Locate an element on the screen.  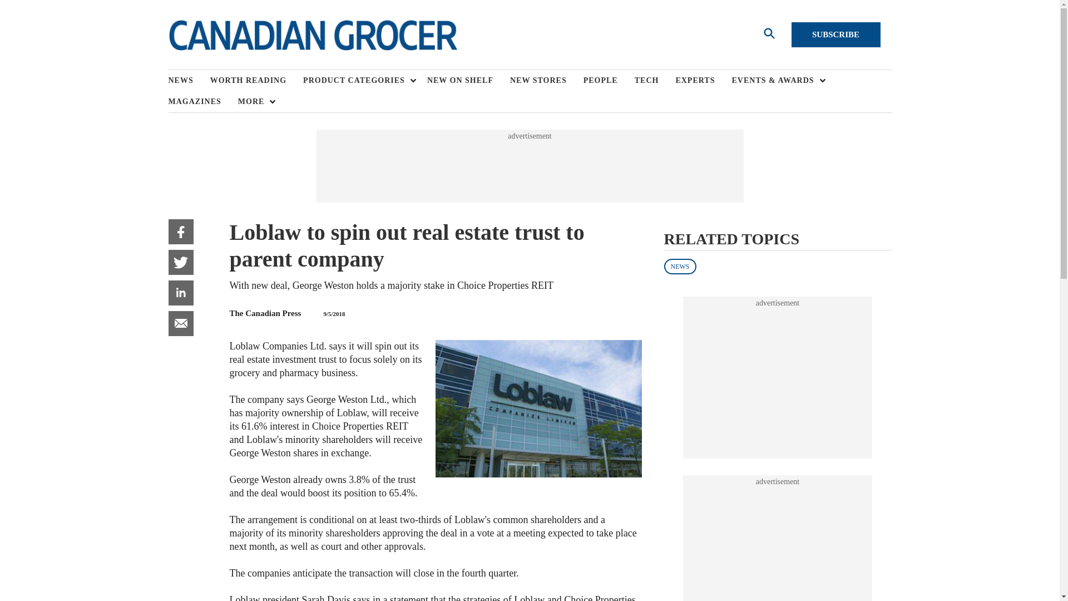
NEWS is located at coordinates (188, 81).